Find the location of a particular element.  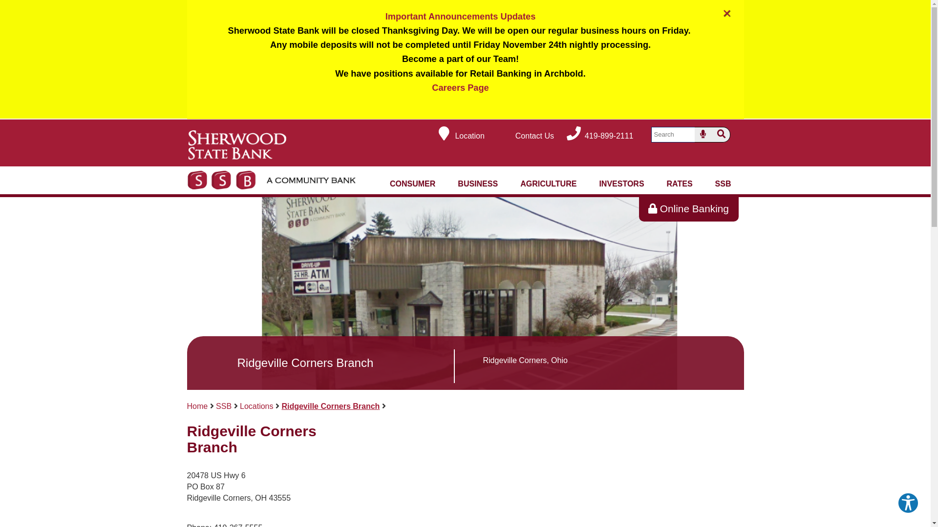

Contact Us is located at coordinates (525, 136).